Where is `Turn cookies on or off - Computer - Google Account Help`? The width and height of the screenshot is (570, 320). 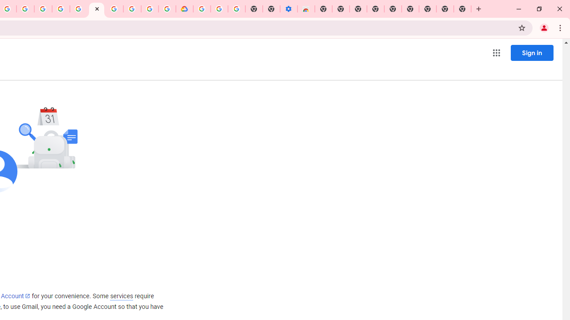 Turn cookies on or off - Computer - Google Account Help is located at coordinates (237, 9).